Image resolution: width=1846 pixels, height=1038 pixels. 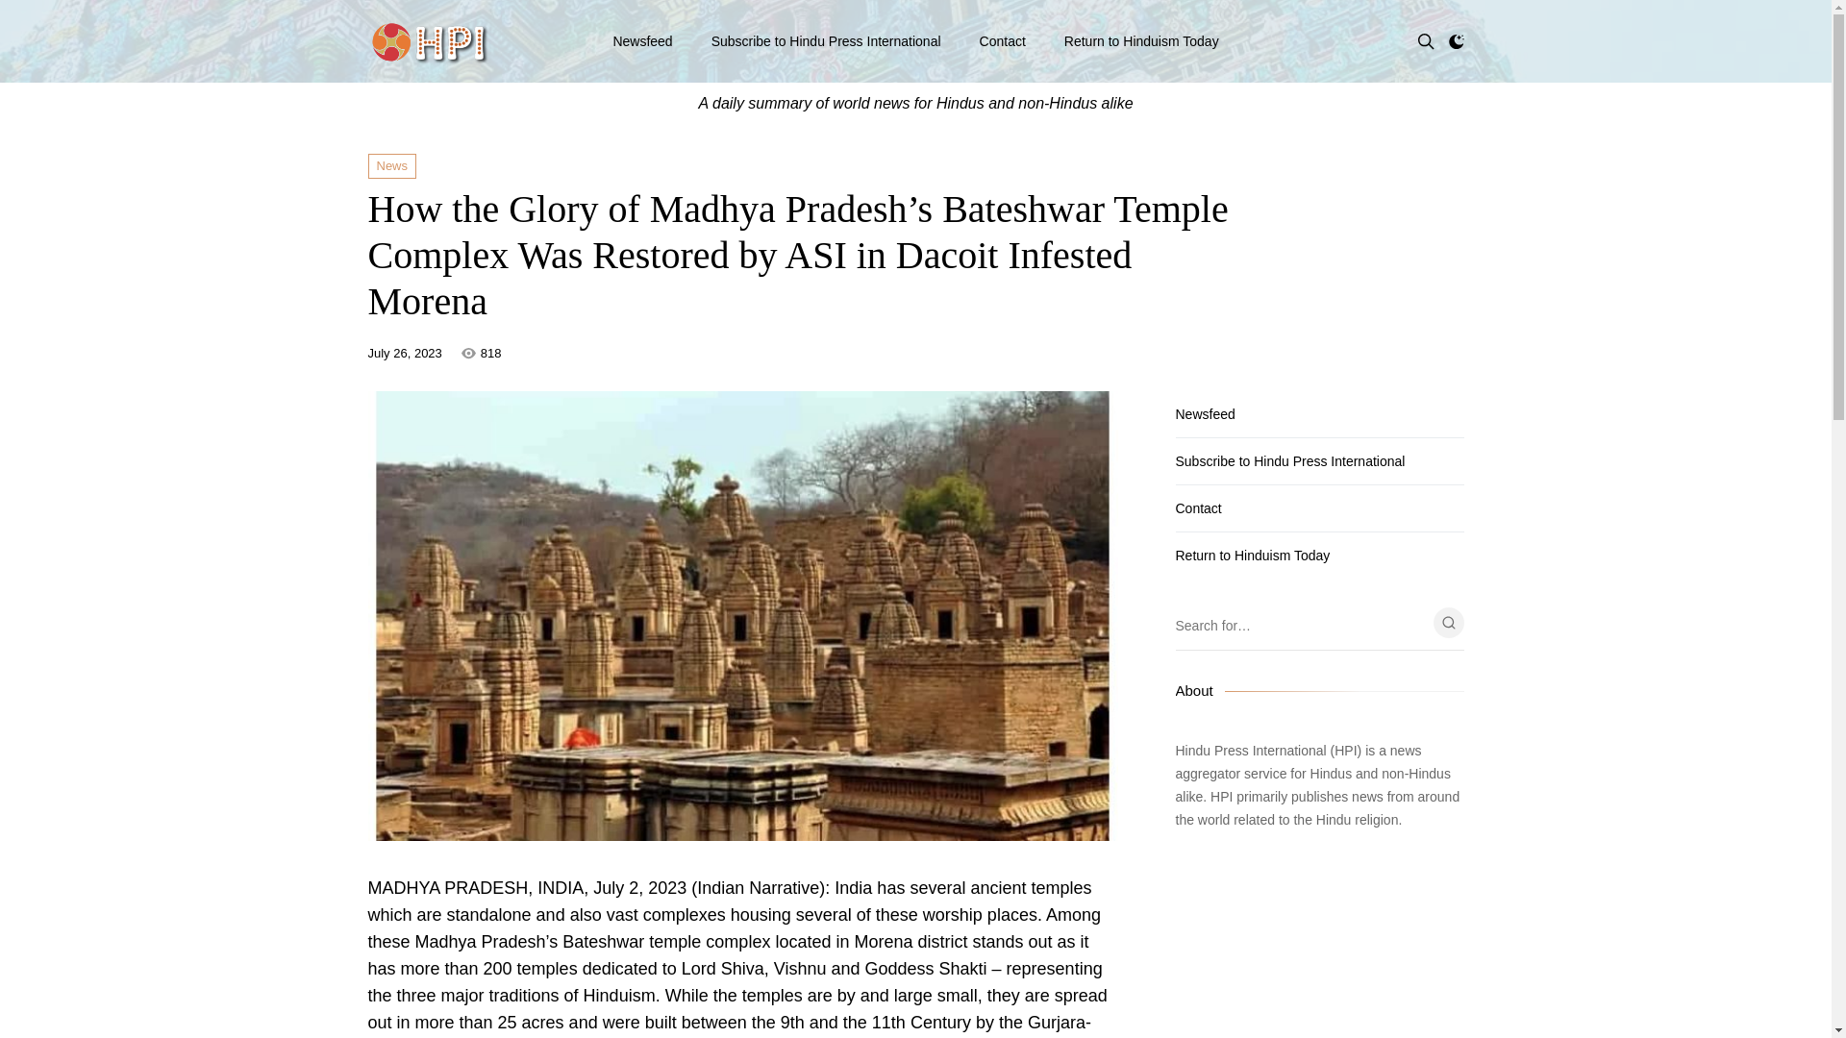 What do you see at coordinates (826, 41) in the screenshot?
I see `Subscribe to Hindu Press International` at bounding box center [826, 41].